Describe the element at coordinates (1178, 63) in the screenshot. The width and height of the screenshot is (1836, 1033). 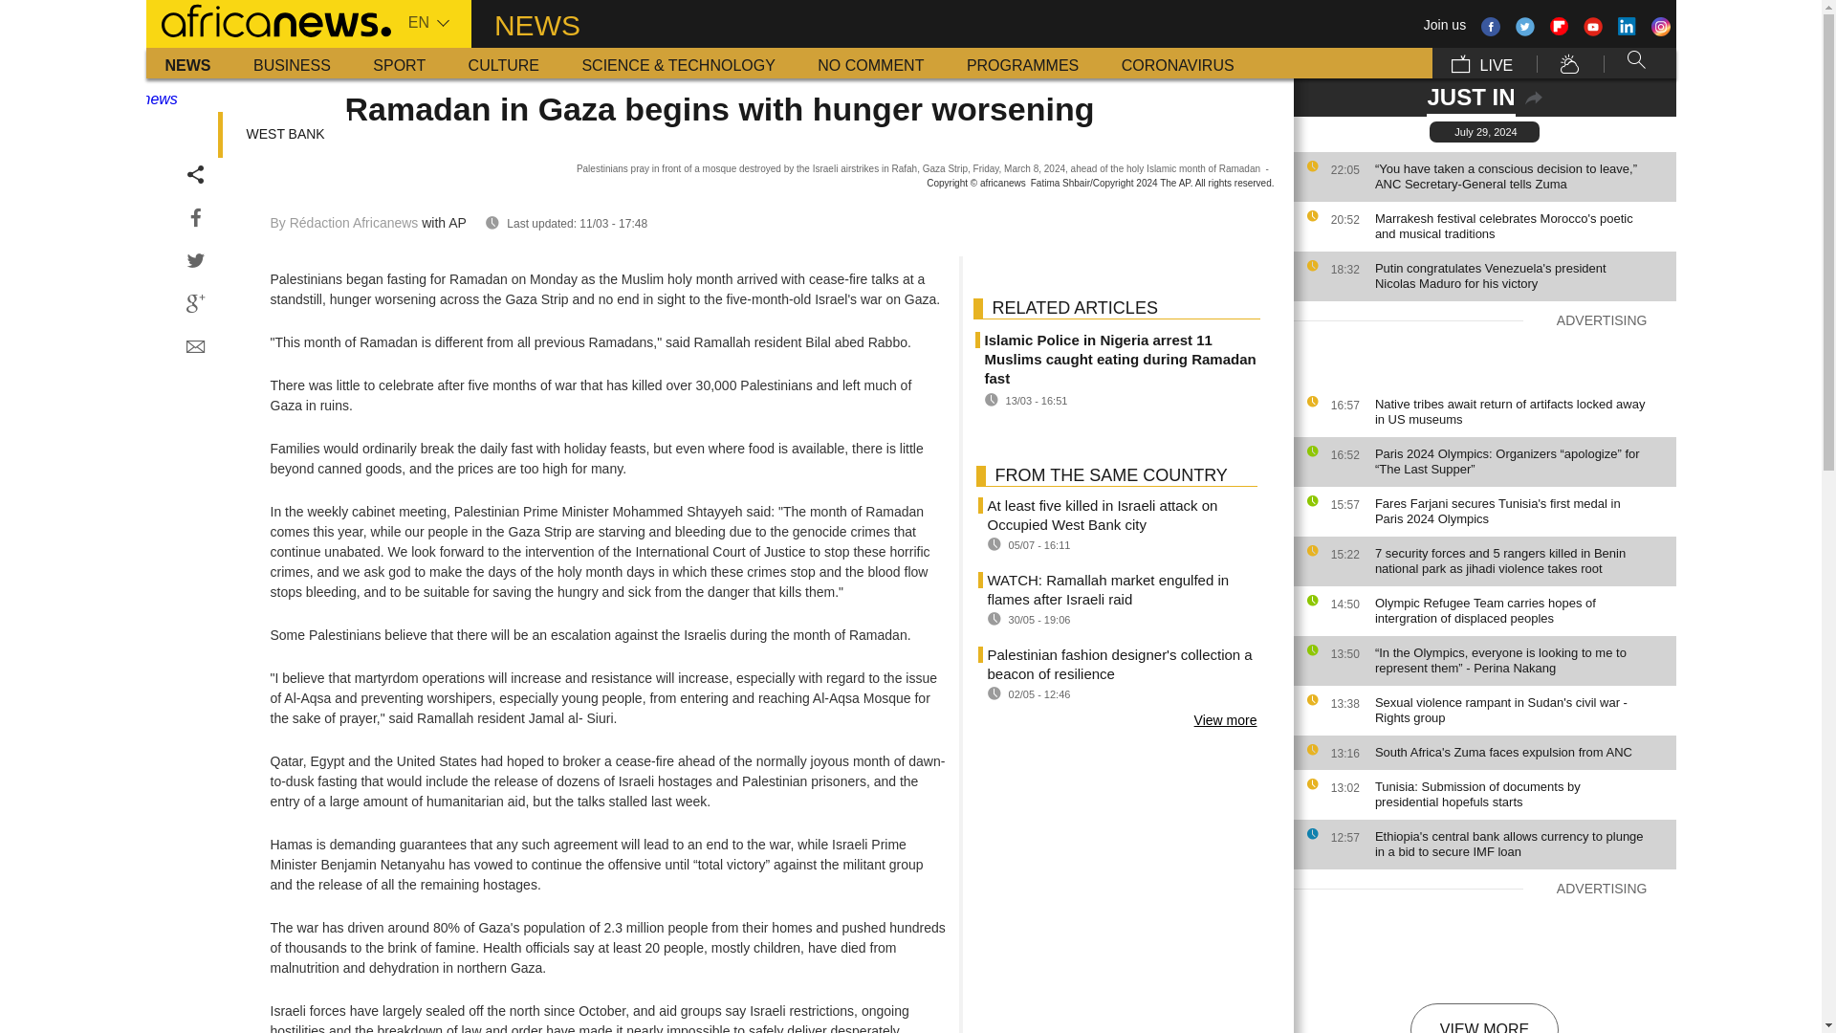
I see `Coronavirus` at that location.